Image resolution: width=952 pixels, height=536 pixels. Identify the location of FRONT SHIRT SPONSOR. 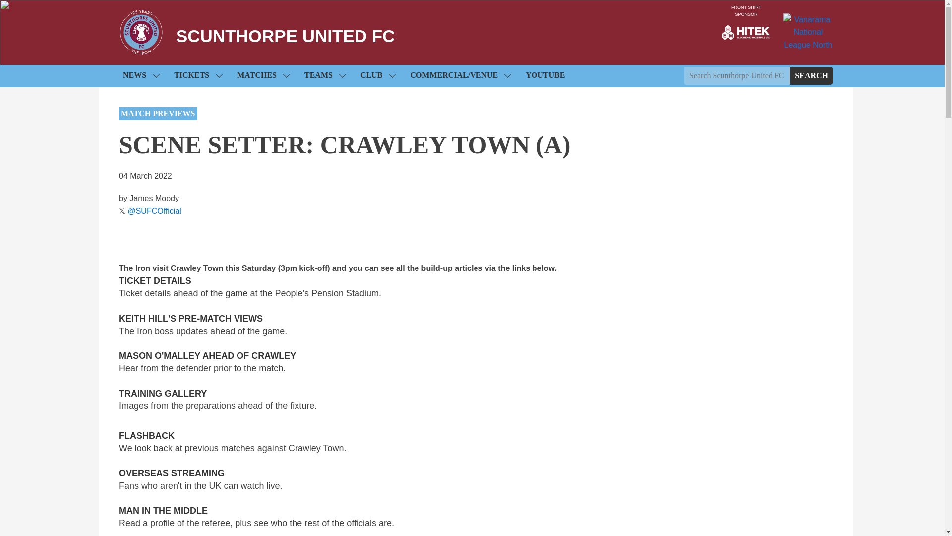
(746, 32).